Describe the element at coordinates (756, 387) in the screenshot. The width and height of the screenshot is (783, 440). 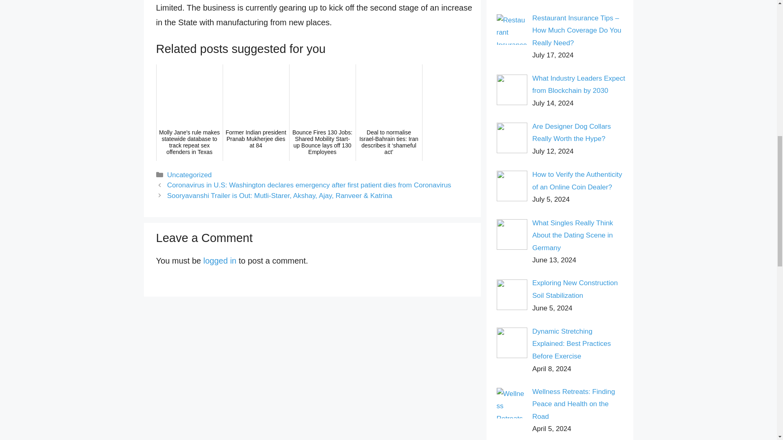
I see `Scroll back to top` at that location.